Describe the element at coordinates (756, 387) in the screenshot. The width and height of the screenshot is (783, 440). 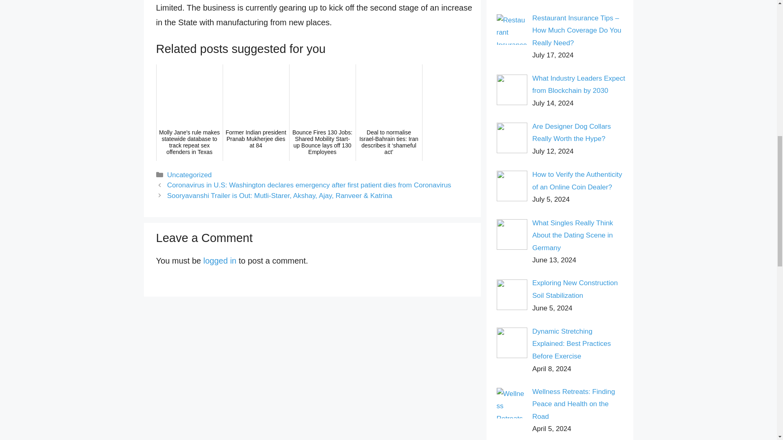
I see `Scroll back to top` at that location.